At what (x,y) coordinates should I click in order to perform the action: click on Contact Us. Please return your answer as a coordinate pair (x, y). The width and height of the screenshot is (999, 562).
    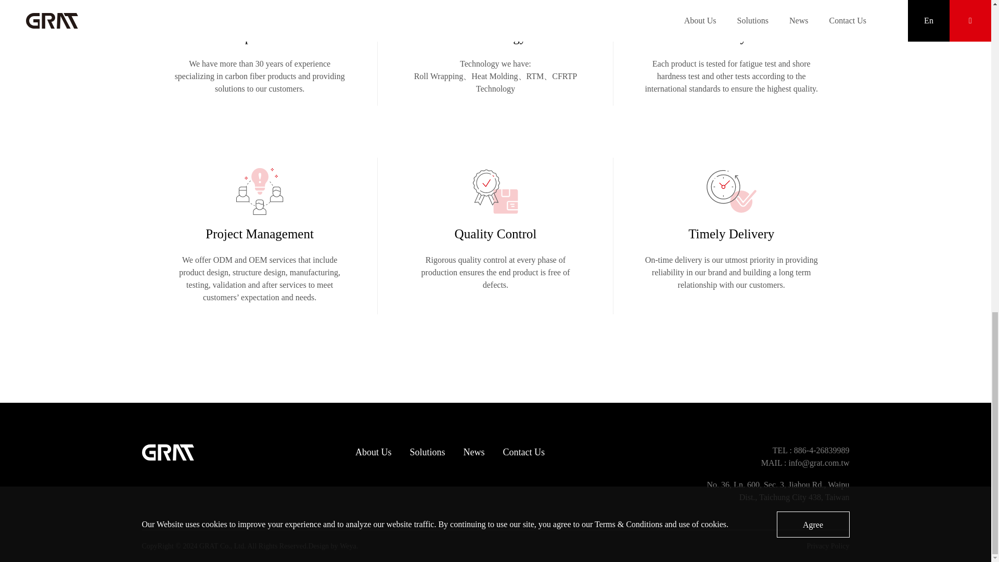
    Looking at the image, I should click on (524, 458).